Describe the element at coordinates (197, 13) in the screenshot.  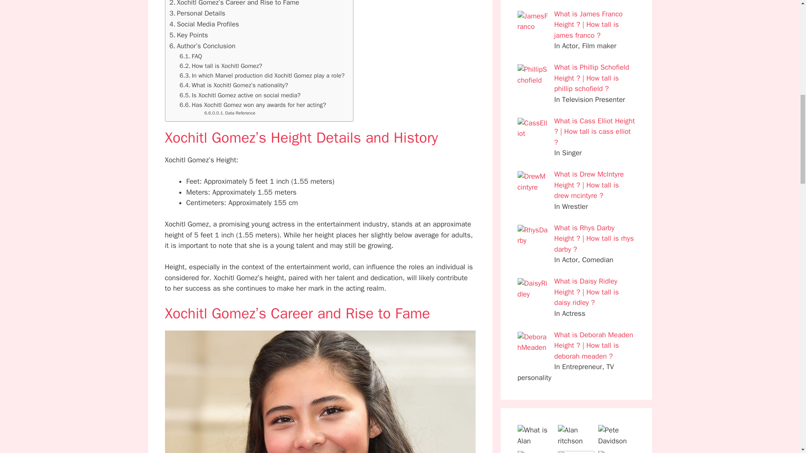
I see `Personal Details` at that location.